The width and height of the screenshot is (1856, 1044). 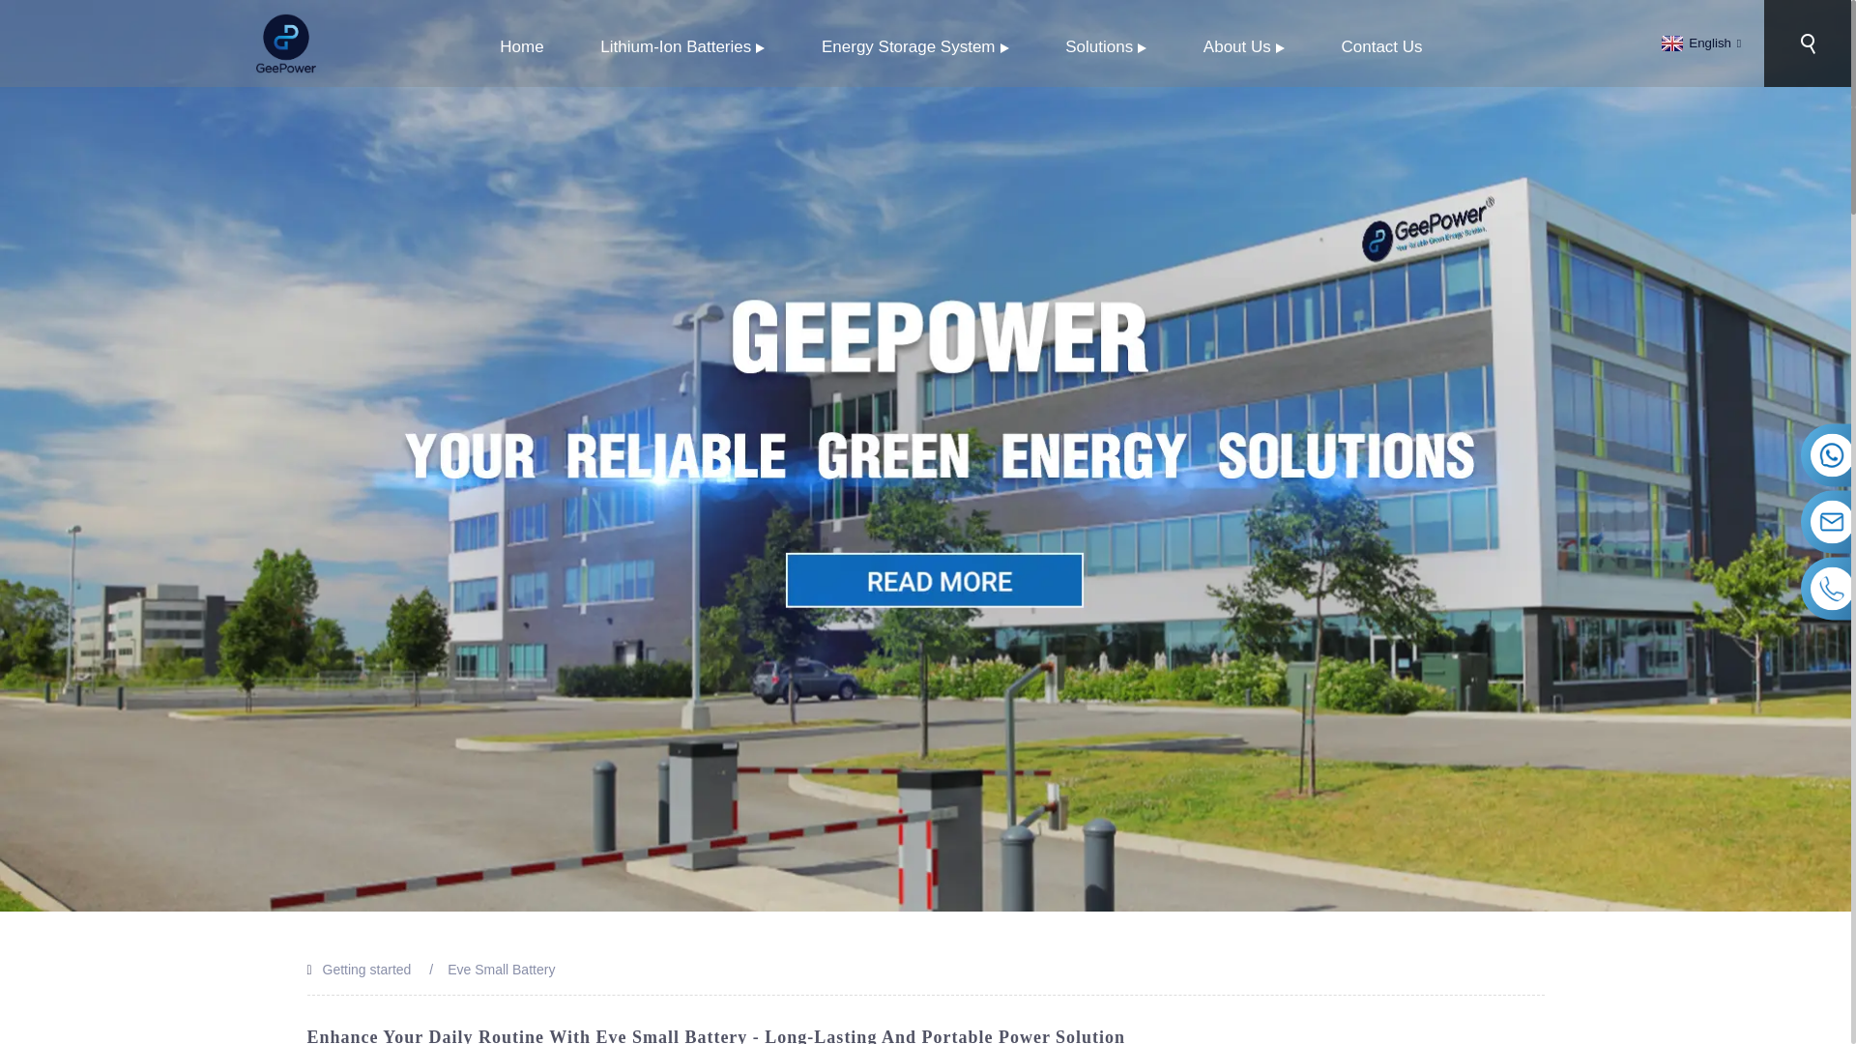 What do you see at coordinates (682, 46) in the screenshot?
I see `Lithium-Ion Batteries` at bounding box center [682, 46].